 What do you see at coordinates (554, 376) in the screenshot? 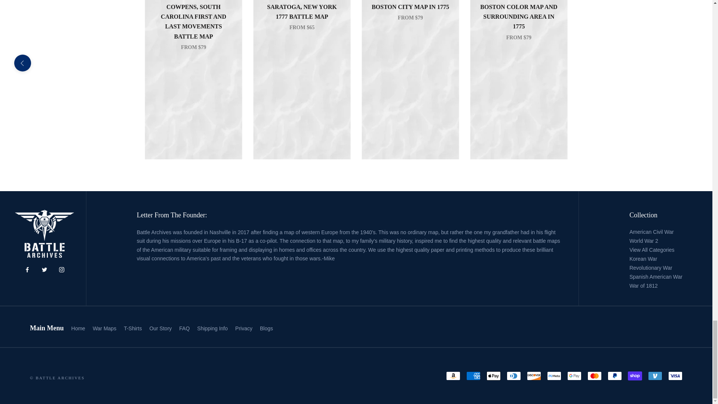
I see `Meta Pay` at bounding box center [554, 376].